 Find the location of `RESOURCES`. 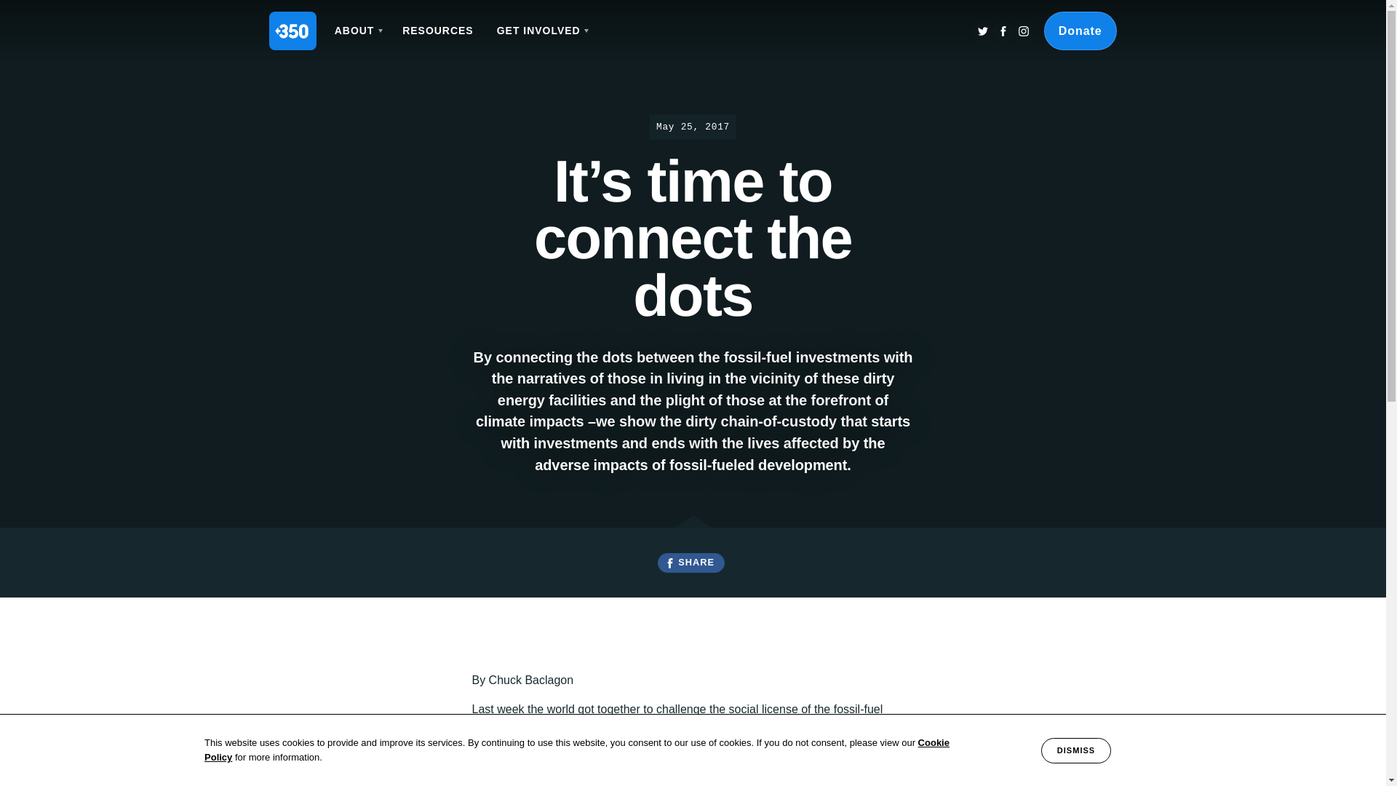

RESOURCES is located at coordinates (438, 31).